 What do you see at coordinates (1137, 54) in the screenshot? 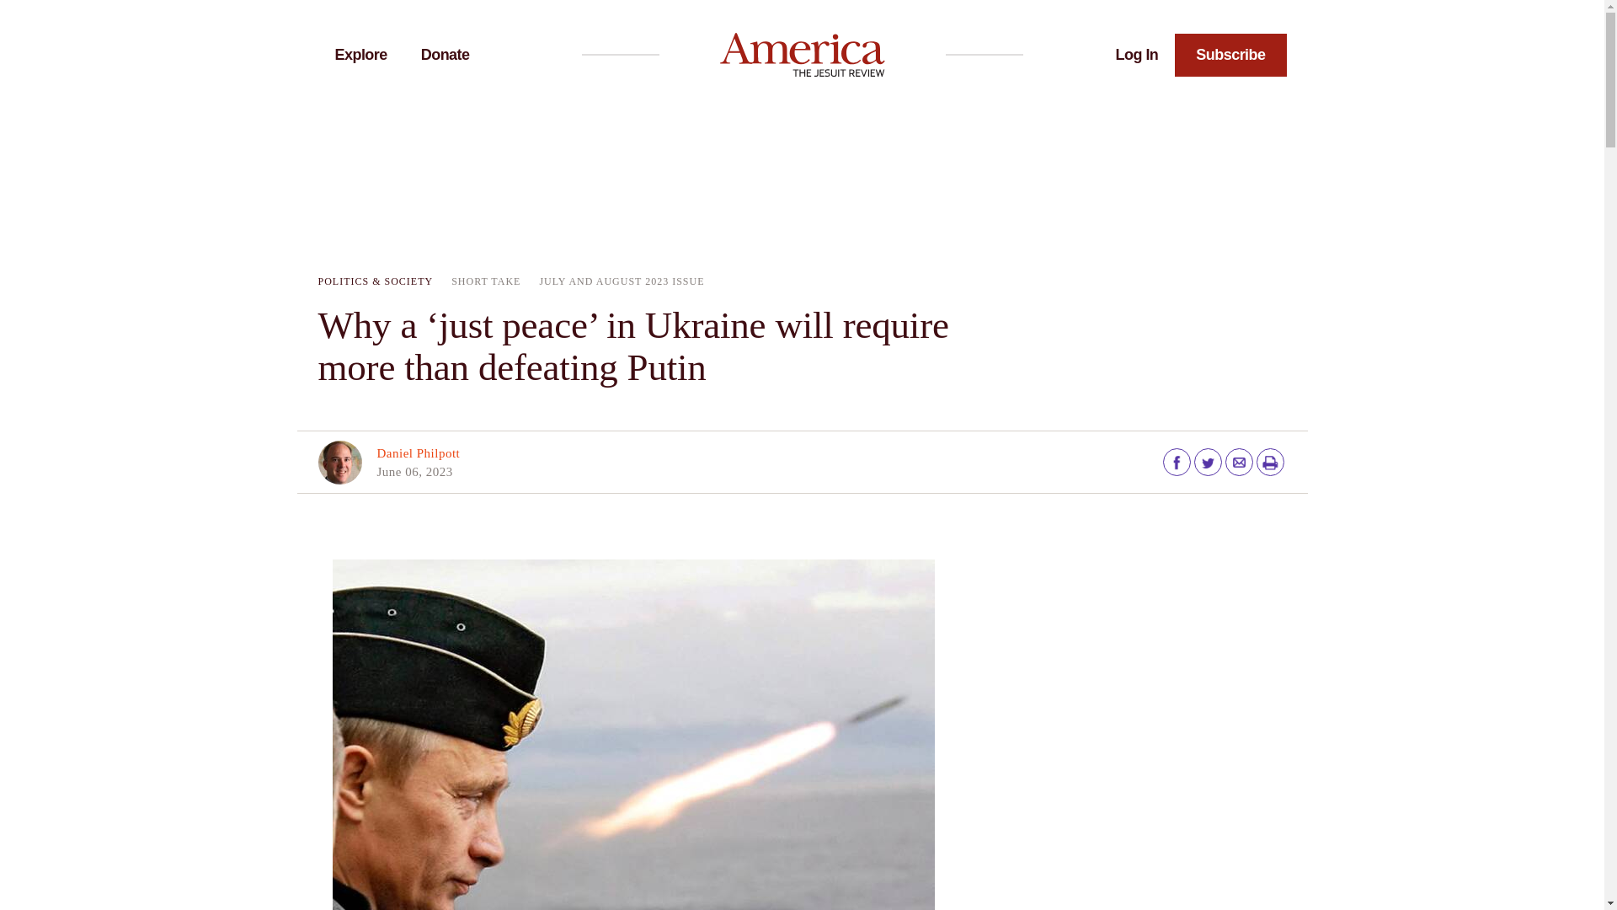
I see `Log In` at bounding box center [1137, 54].